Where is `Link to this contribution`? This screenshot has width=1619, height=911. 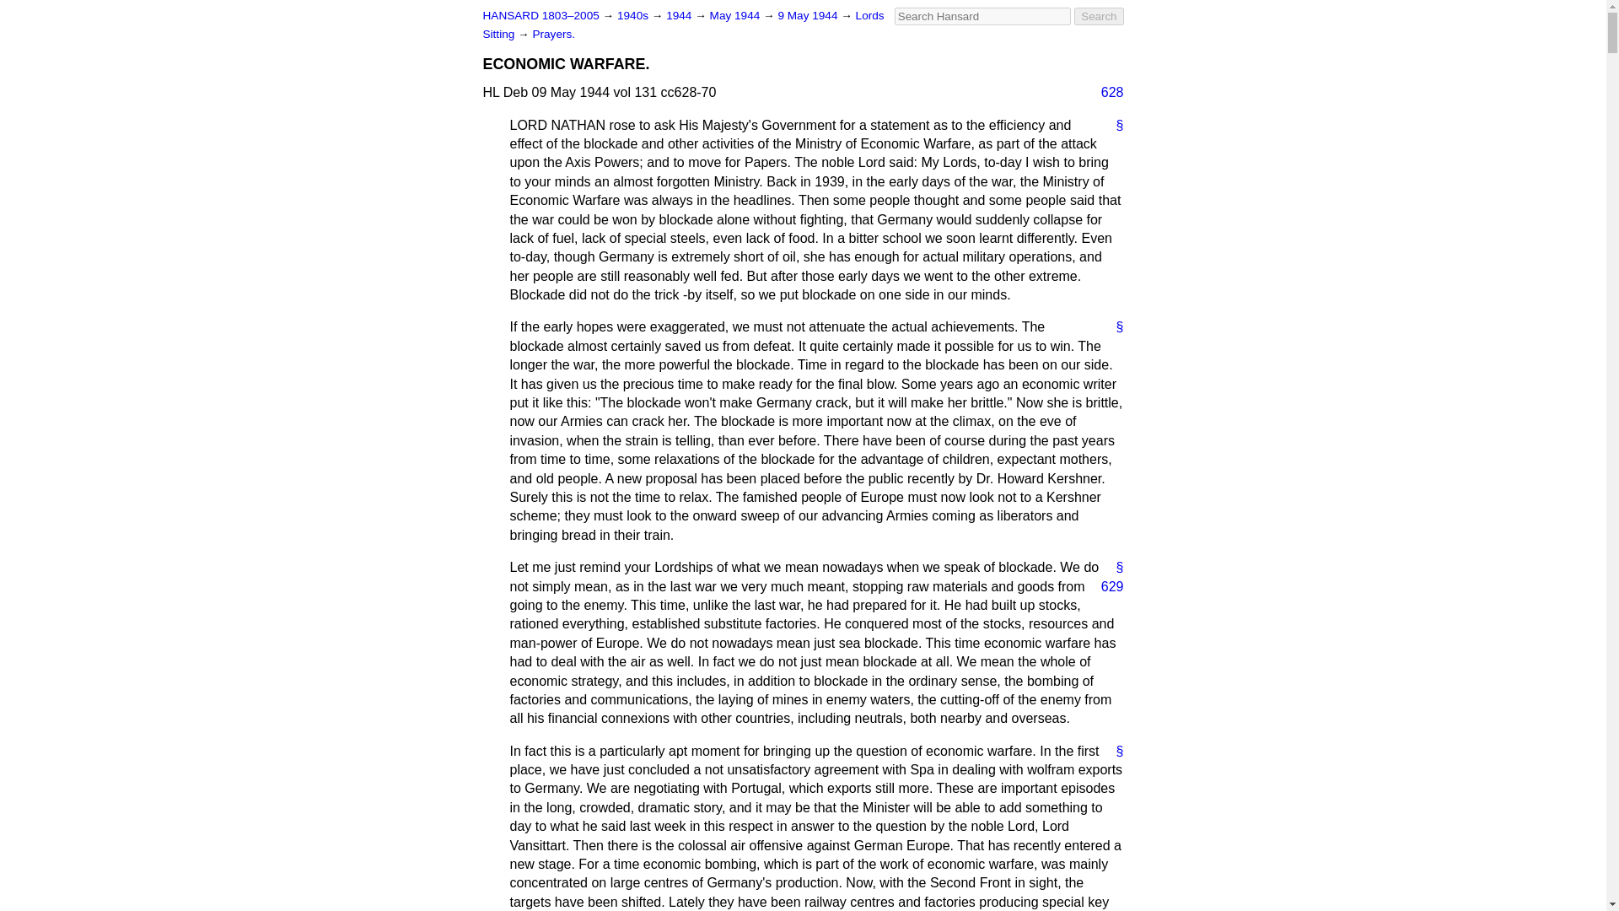 Link to this contribution is located at coordinates (1113, 326).